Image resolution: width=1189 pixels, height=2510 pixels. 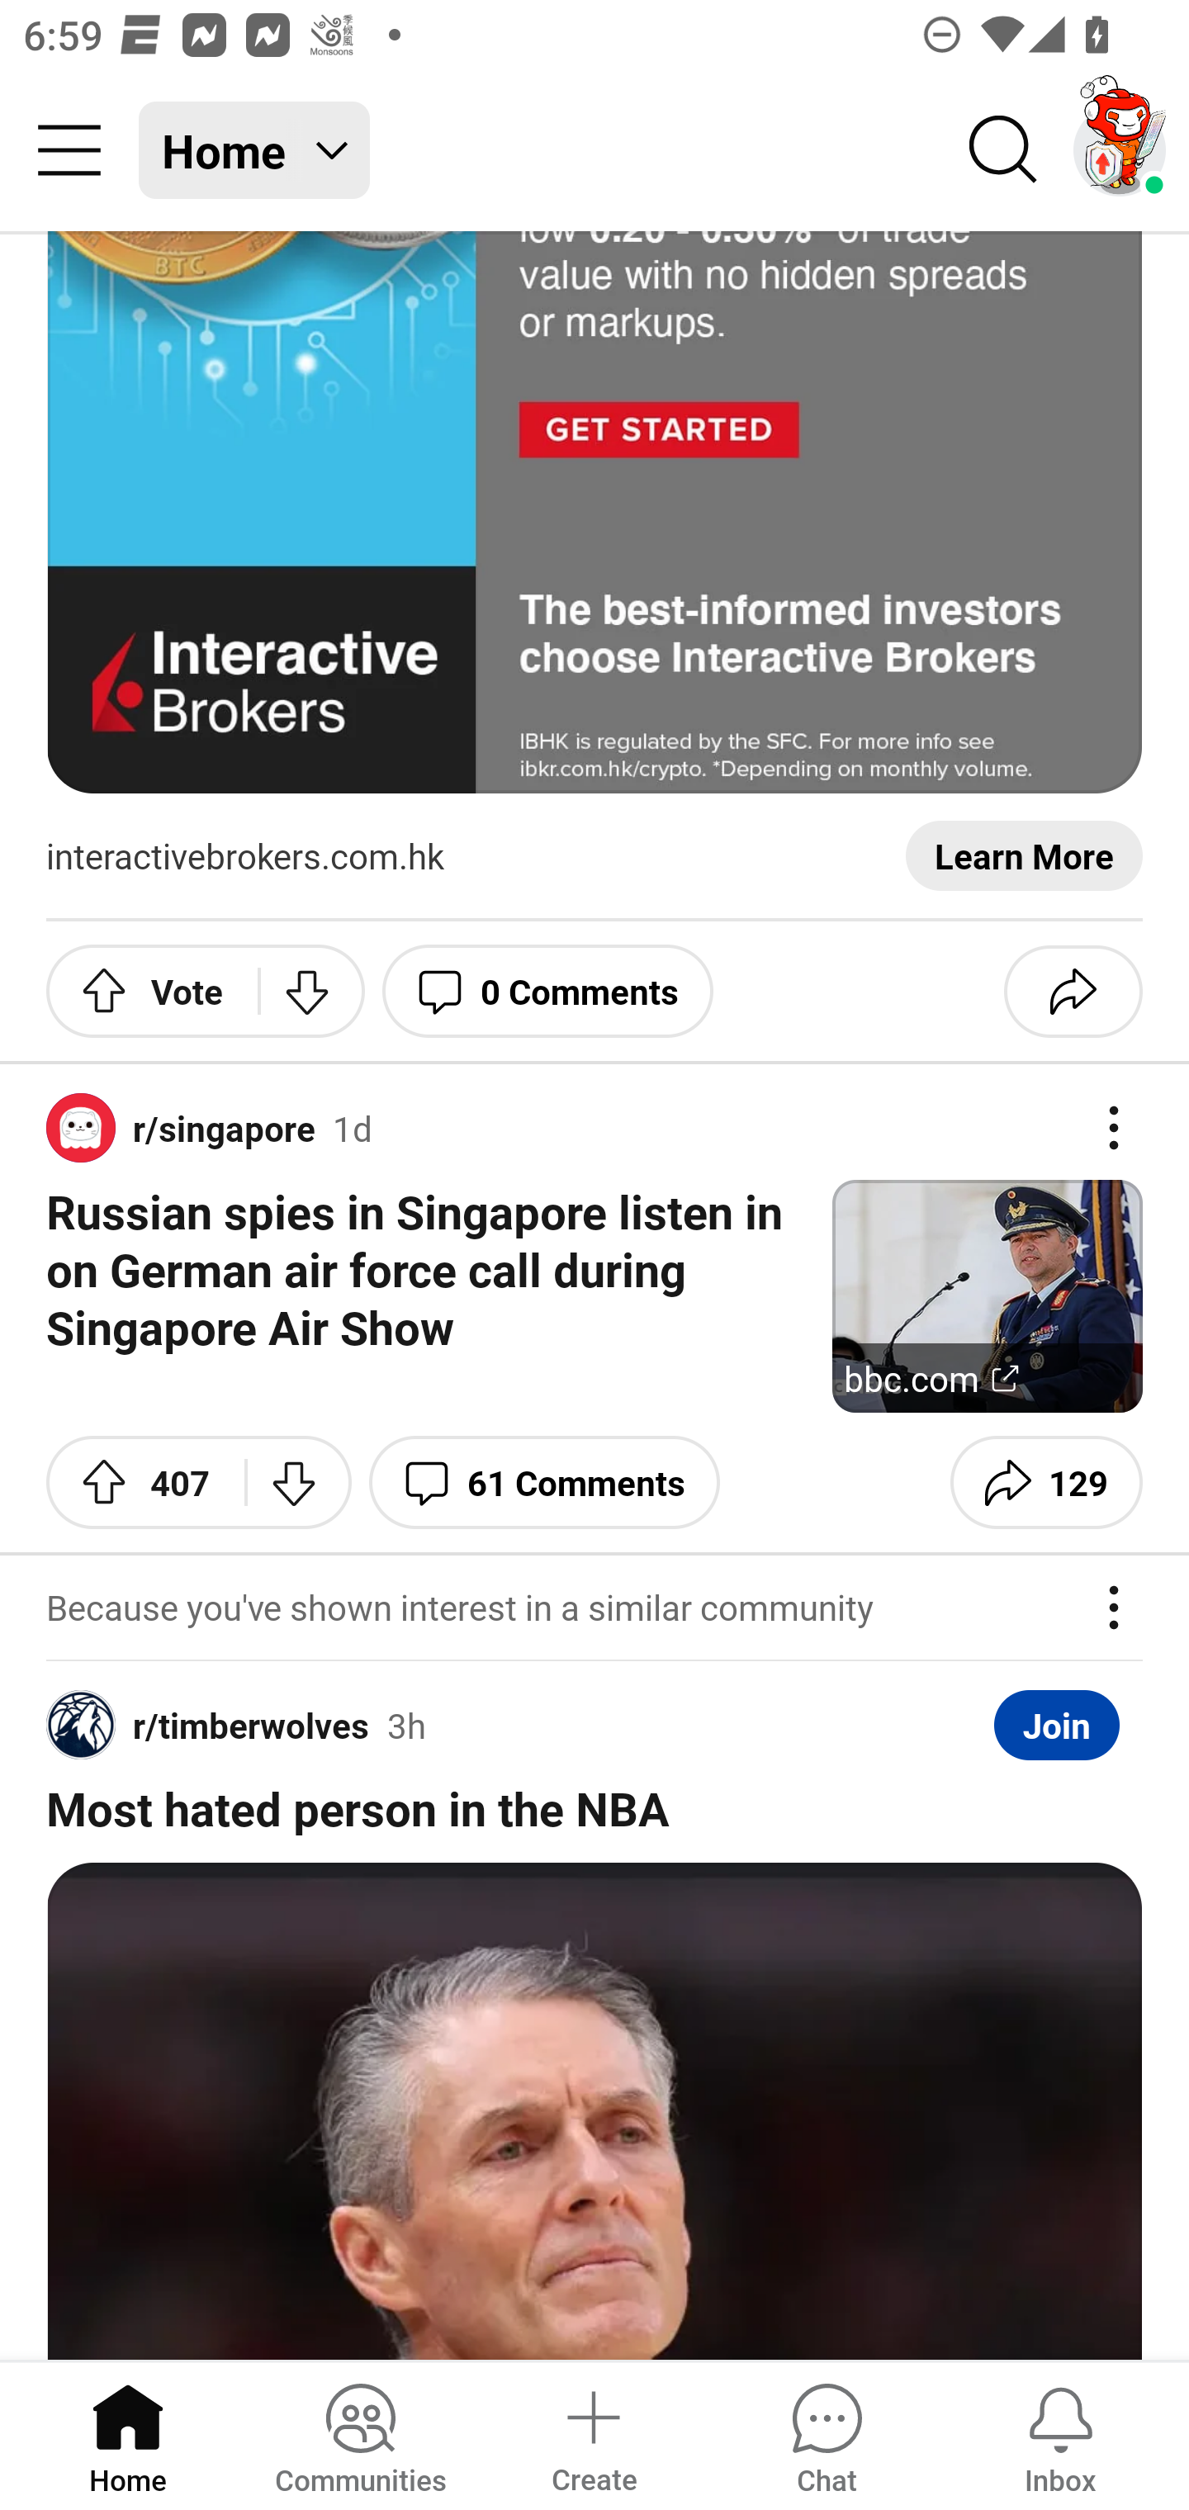 I want to click on Community menu, so click(x=69, y=150).